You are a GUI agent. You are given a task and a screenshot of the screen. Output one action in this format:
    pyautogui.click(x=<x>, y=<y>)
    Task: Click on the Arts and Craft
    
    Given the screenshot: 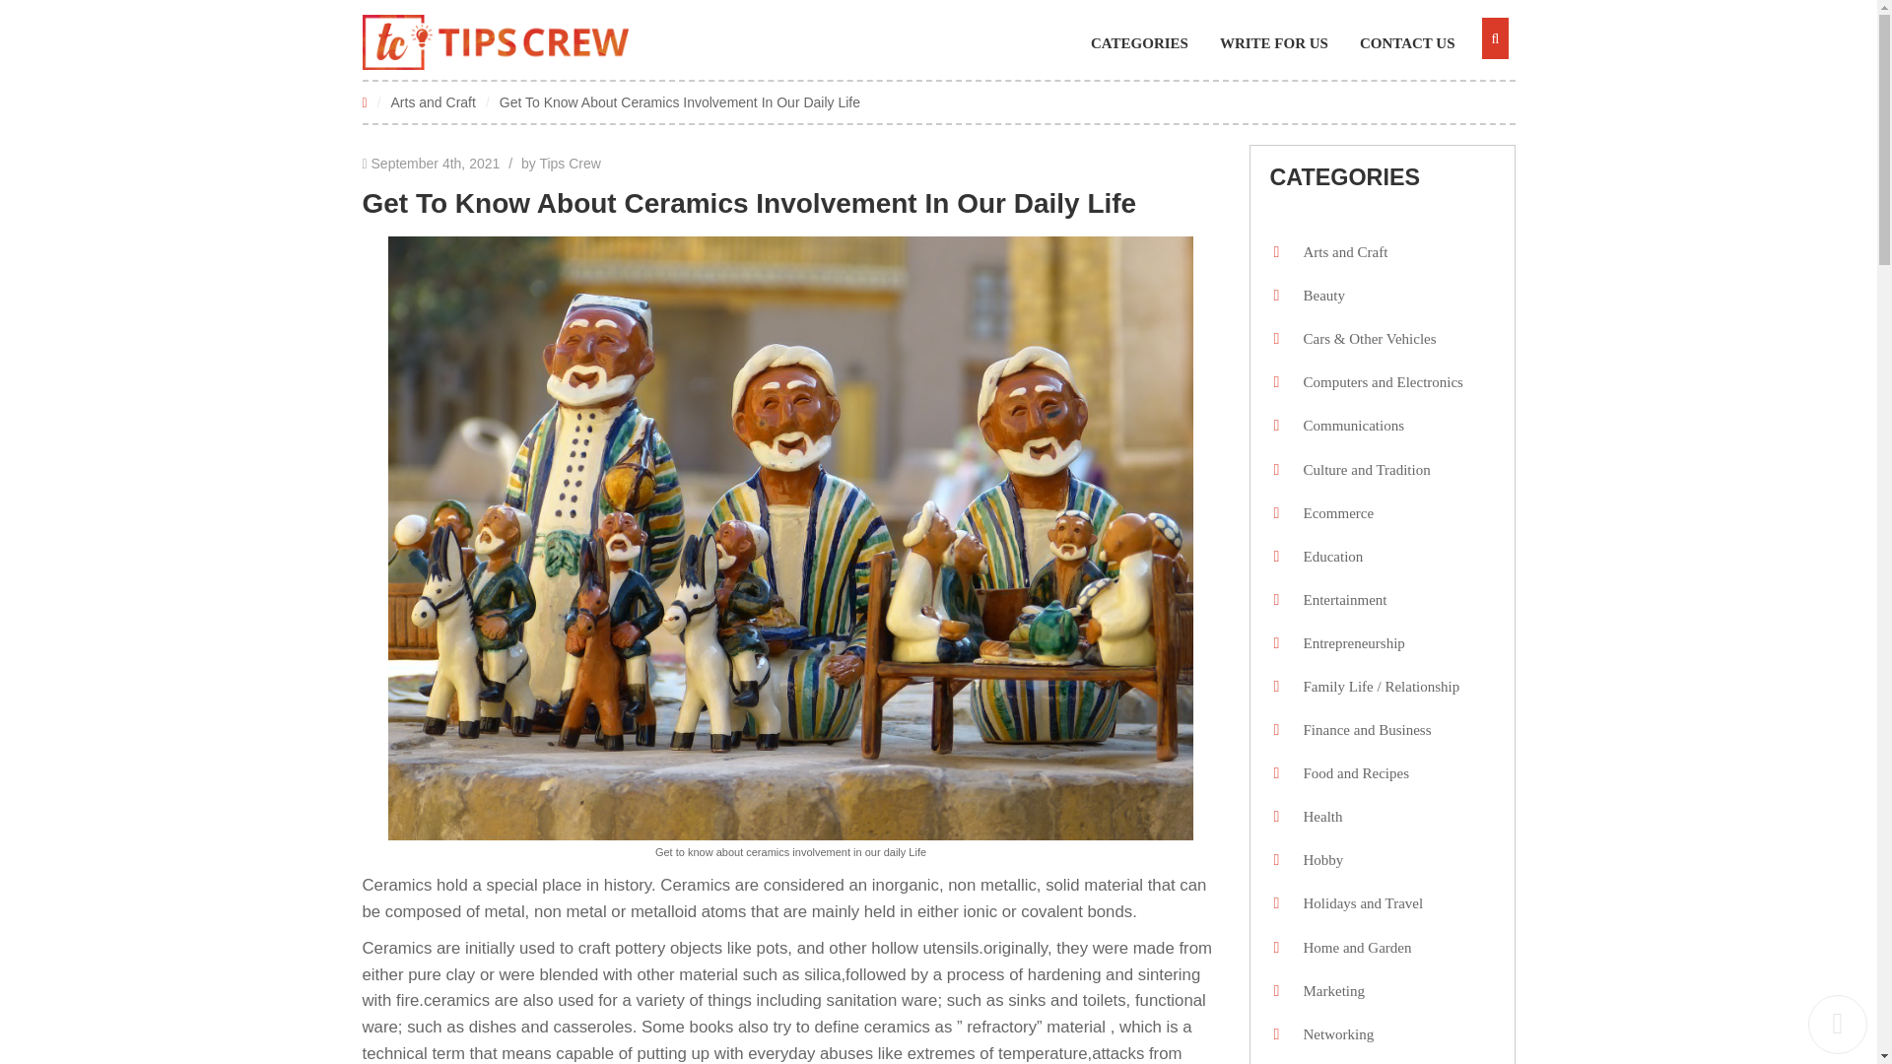 What is the action you would take?
    pyautogui.click(x=434, y=101)
    